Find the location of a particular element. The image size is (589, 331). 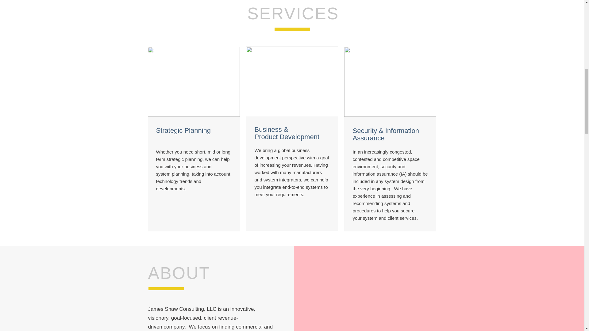

image3.JPG is located at coordinates (292, 82).